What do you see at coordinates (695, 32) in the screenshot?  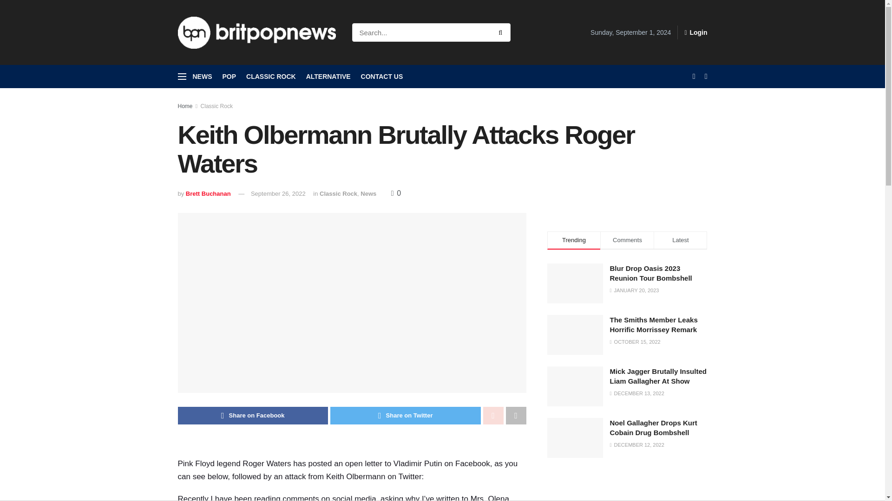 I see `Login` at bounding box center [695, 32].